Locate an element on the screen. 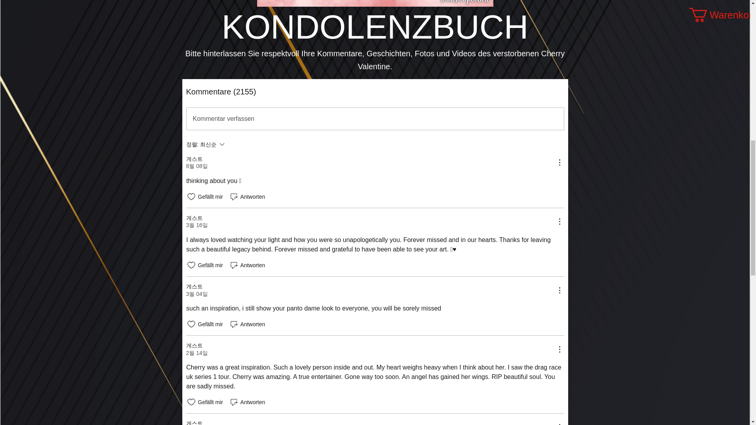  Antworten is located at coordinates (247, 265).